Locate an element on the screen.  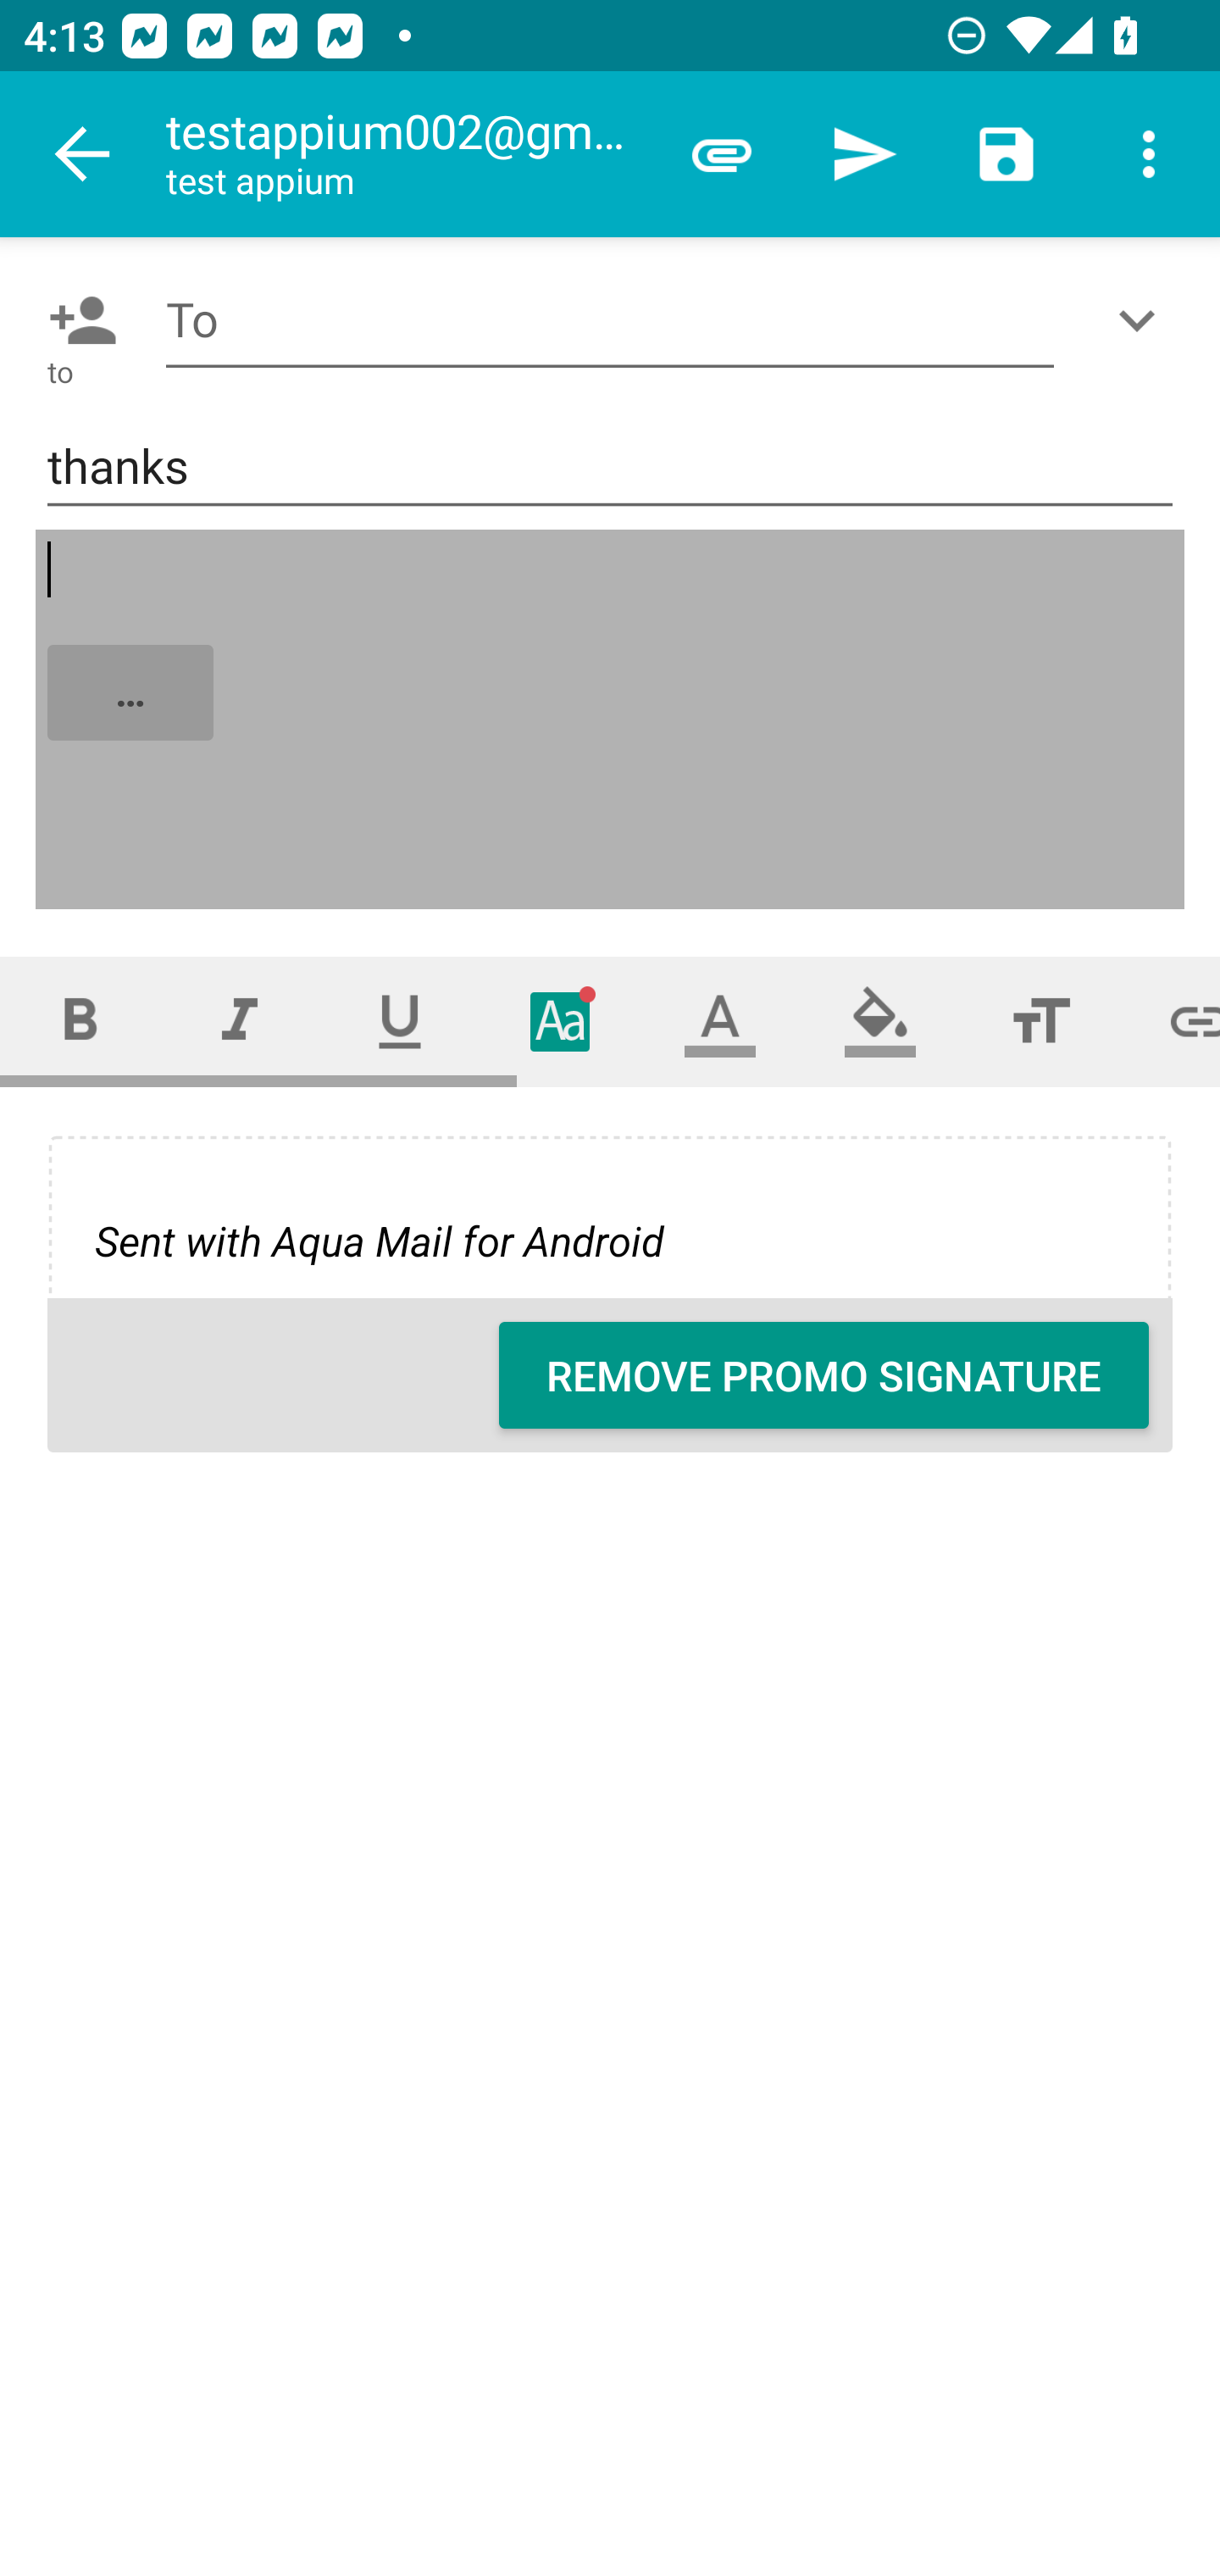
Save is located at coordinates (1006, 154).